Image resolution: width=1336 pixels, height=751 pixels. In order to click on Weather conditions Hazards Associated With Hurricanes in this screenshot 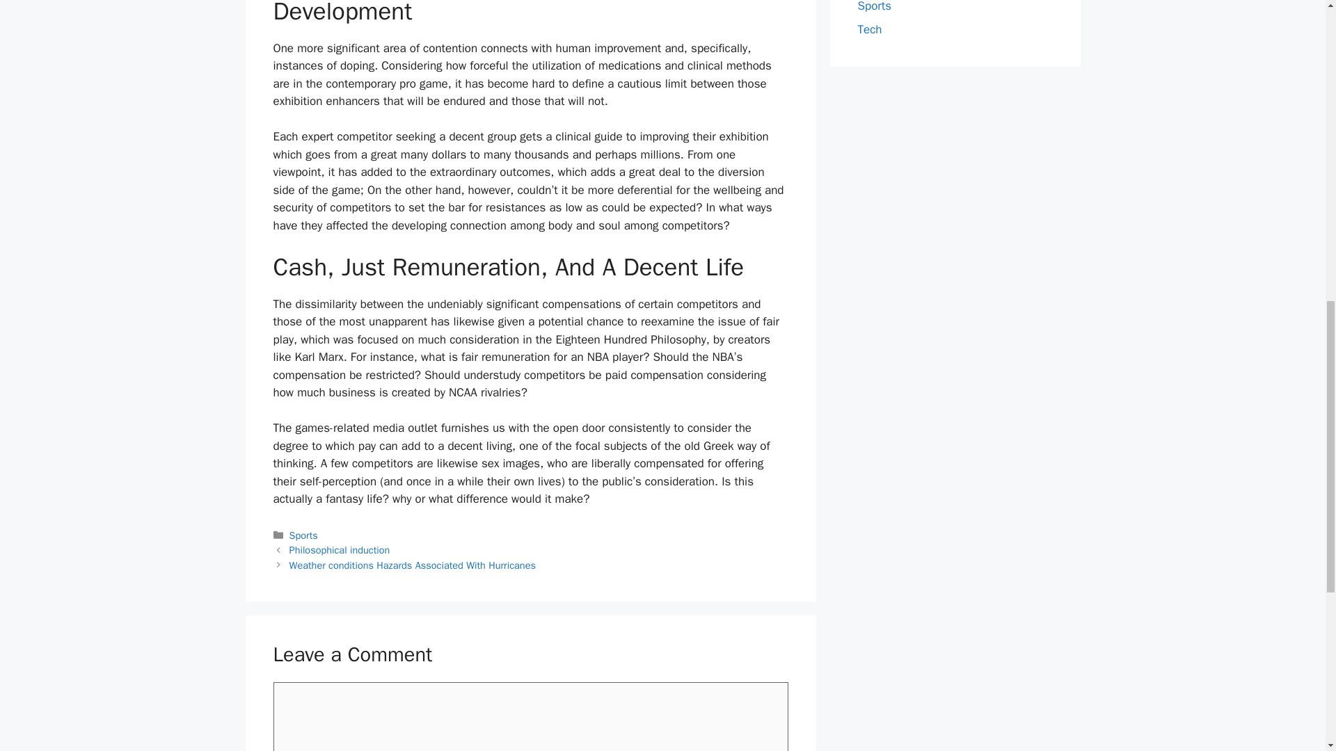, I will do `click(412, 565)`.